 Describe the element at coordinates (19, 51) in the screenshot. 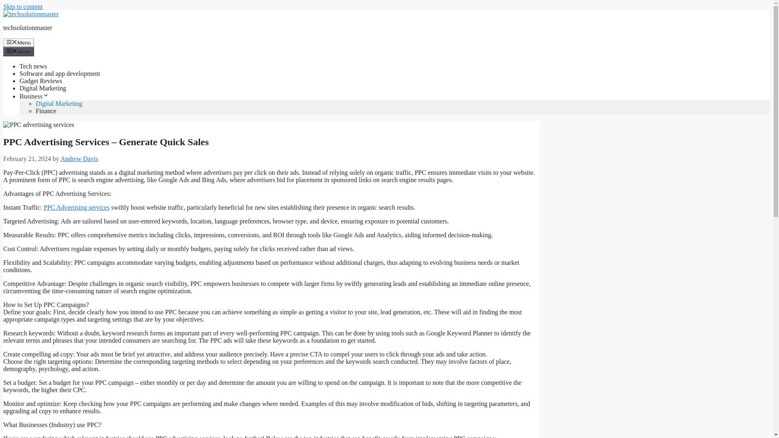

I see `Menu` at that location.